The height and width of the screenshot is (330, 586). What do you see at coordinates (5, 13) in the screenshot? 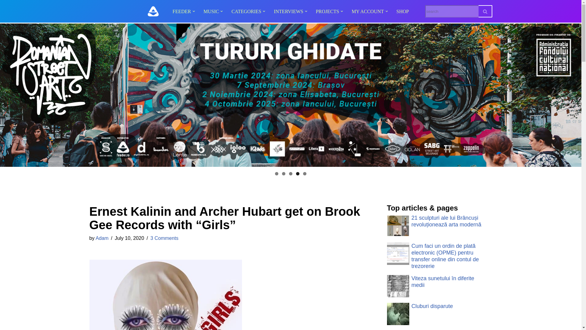
I see `Skip to content` at bounding box center [5, 13].